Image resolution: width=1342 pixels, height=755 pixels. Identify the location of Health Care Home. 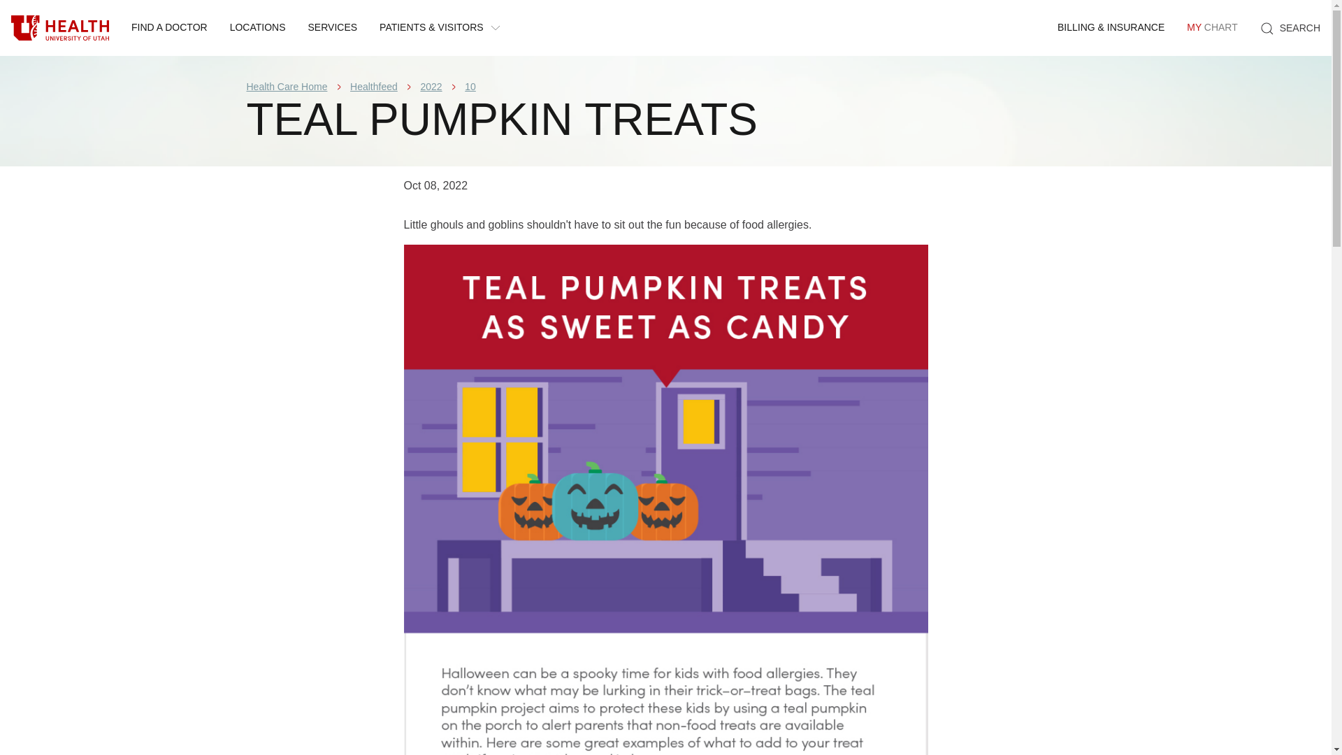
(287, 86).